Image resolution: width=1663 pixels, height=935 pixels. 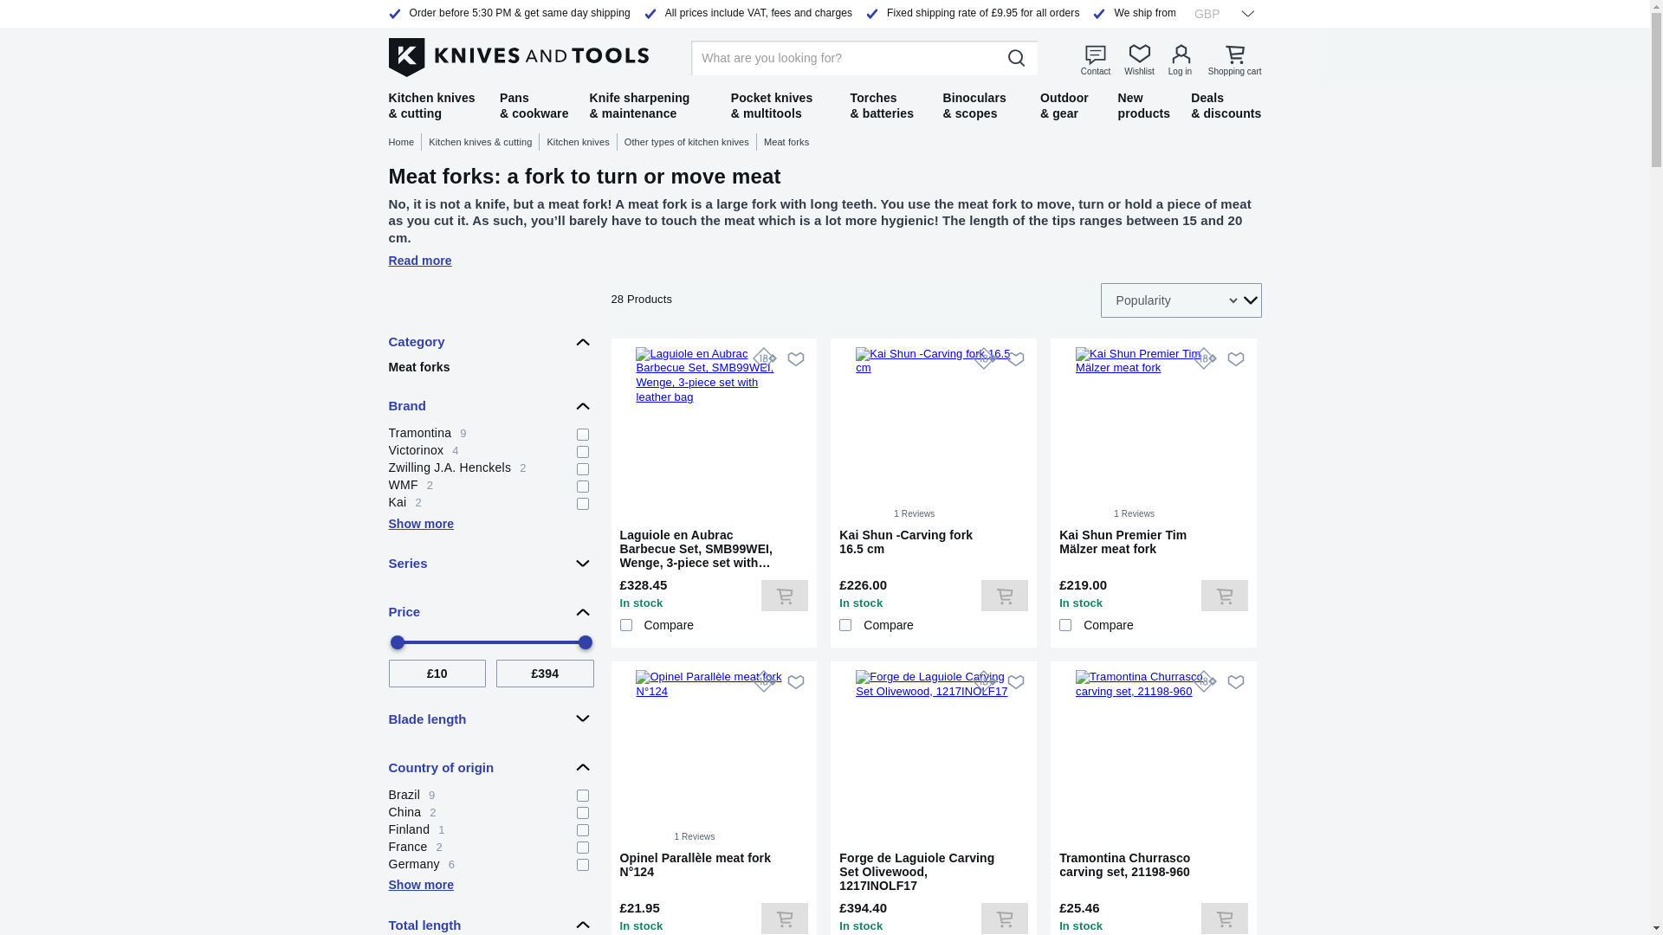 What do you see at coordinates (690, 142) in the screenshot?
I see `Kitchen knives` at bounding box center [690, 142].